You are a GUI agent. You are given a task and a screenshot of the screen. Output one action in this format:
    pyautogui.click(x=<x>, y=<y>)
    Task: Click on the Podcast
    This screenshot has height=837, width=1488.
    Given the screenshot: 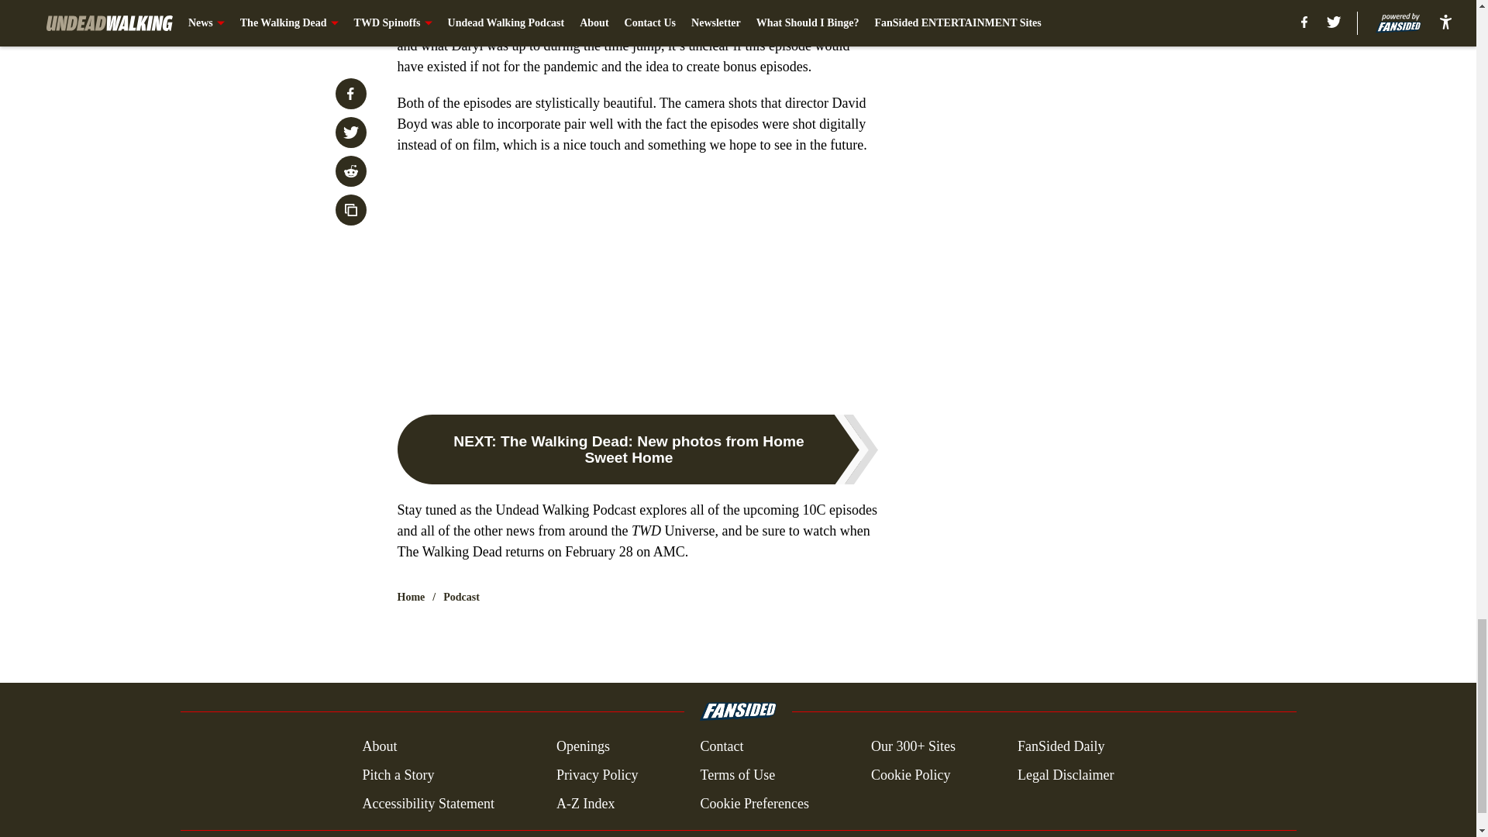 What is the action you would take?
    pyautogui.click(x=461, y=597)
    